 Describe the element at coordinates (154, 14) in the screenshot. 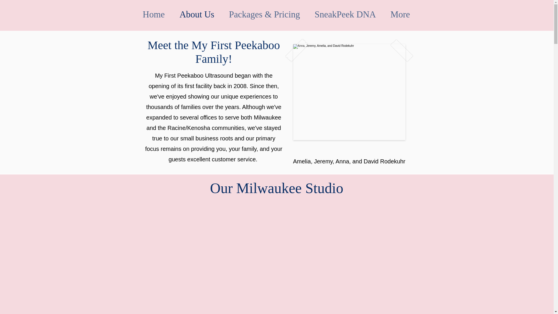

I see `Home` at that location.